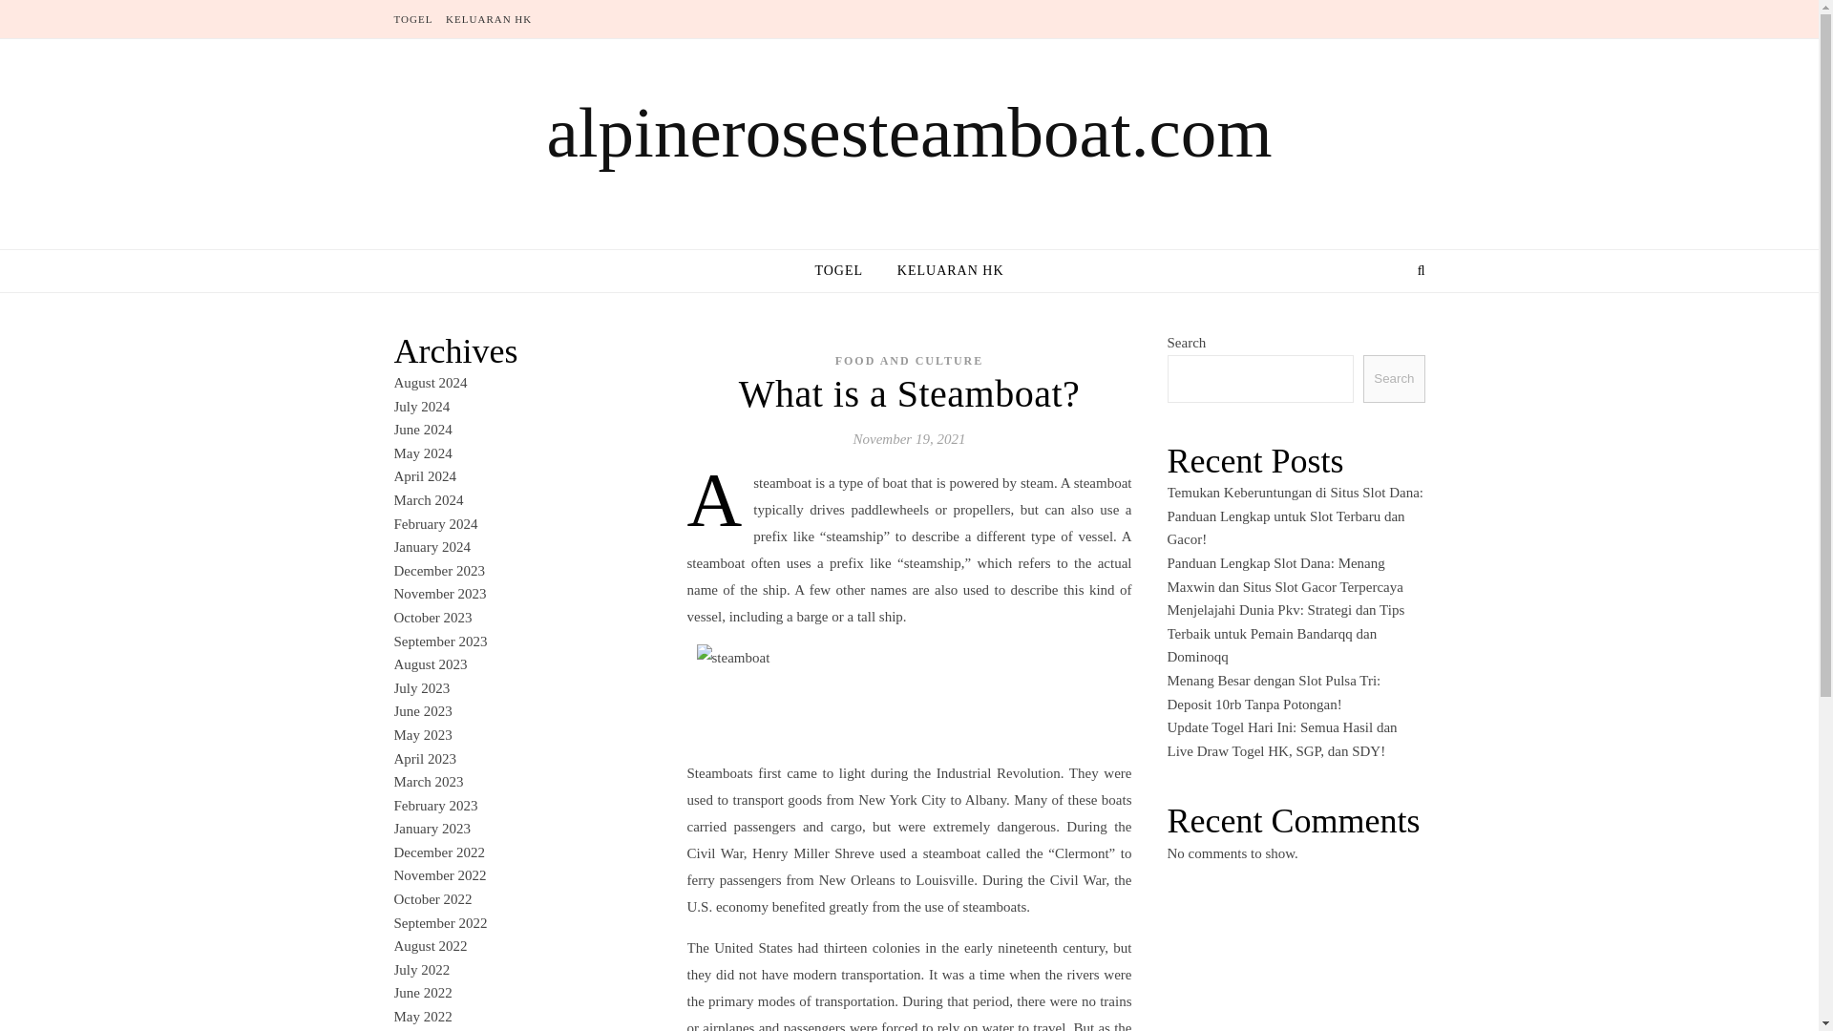 This screenshot has height=1031, width=1833. Describe the element at coordinates (435, 524) in the screenshot. I see `February 2024` at that location.